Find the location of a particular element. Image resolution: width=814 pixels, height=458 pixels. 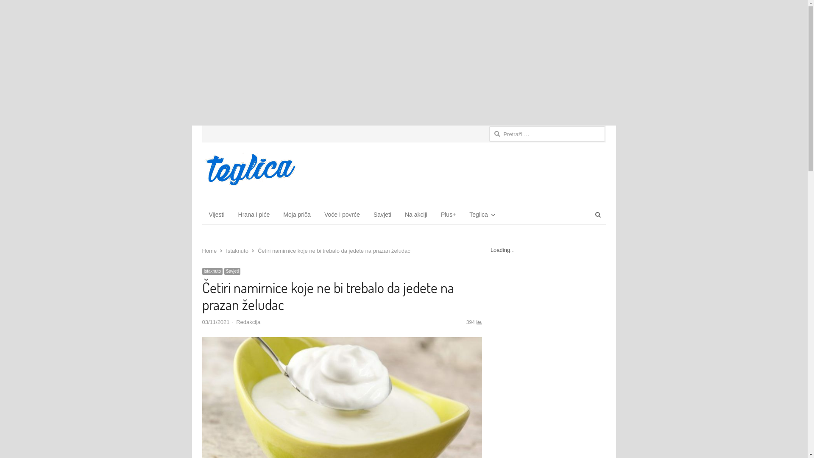

Plus+ is located at coordinates (449, 215).